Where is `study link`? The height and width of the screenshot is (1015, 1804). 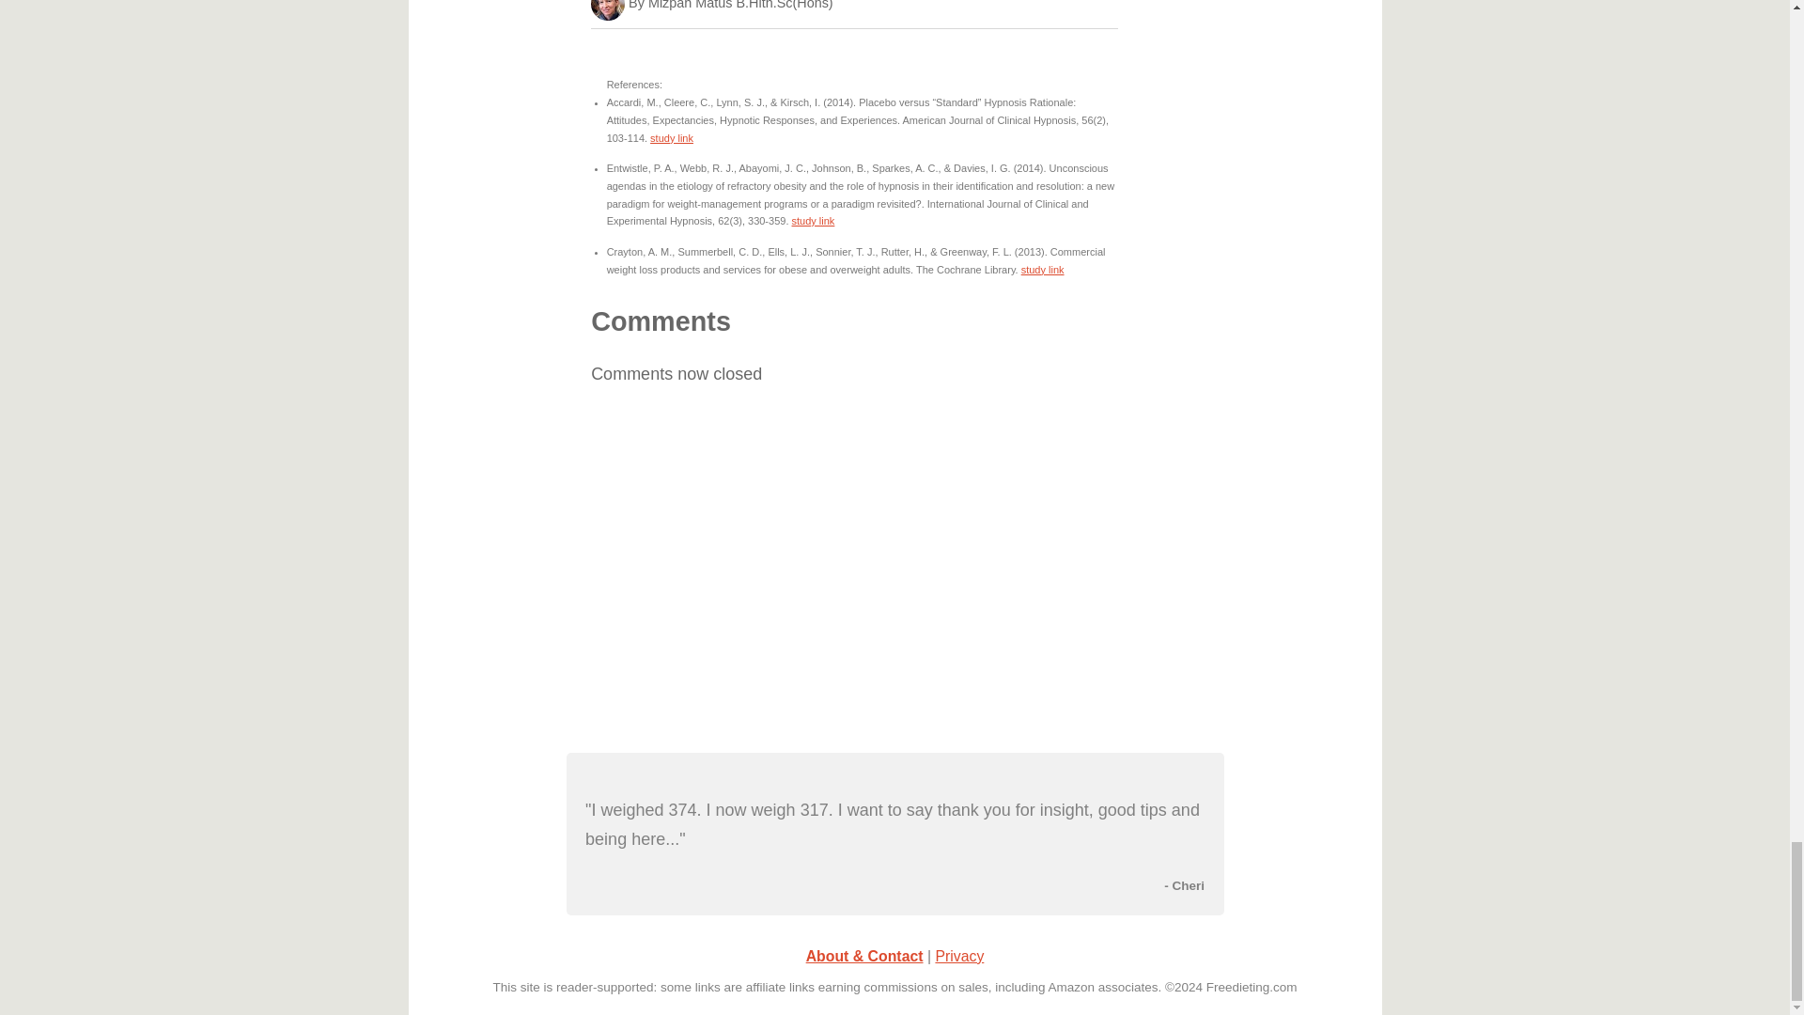 study link is located at coordinates (1042, 269).